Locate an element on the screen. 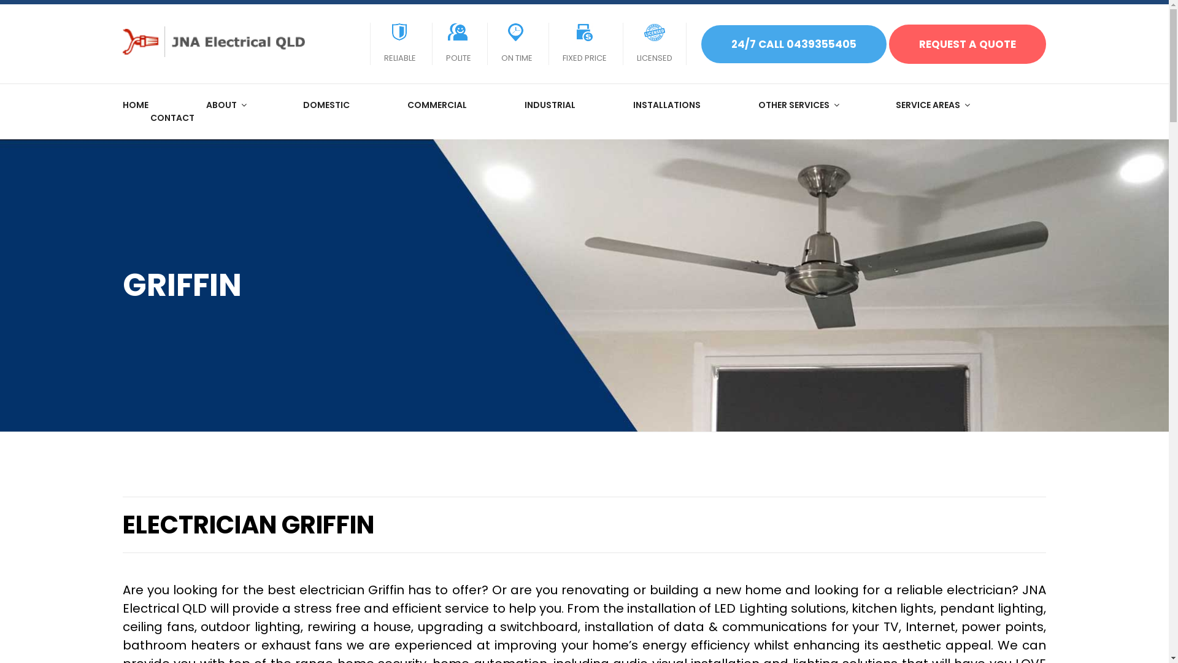  Skip to content is located at coordinates (0, 0).